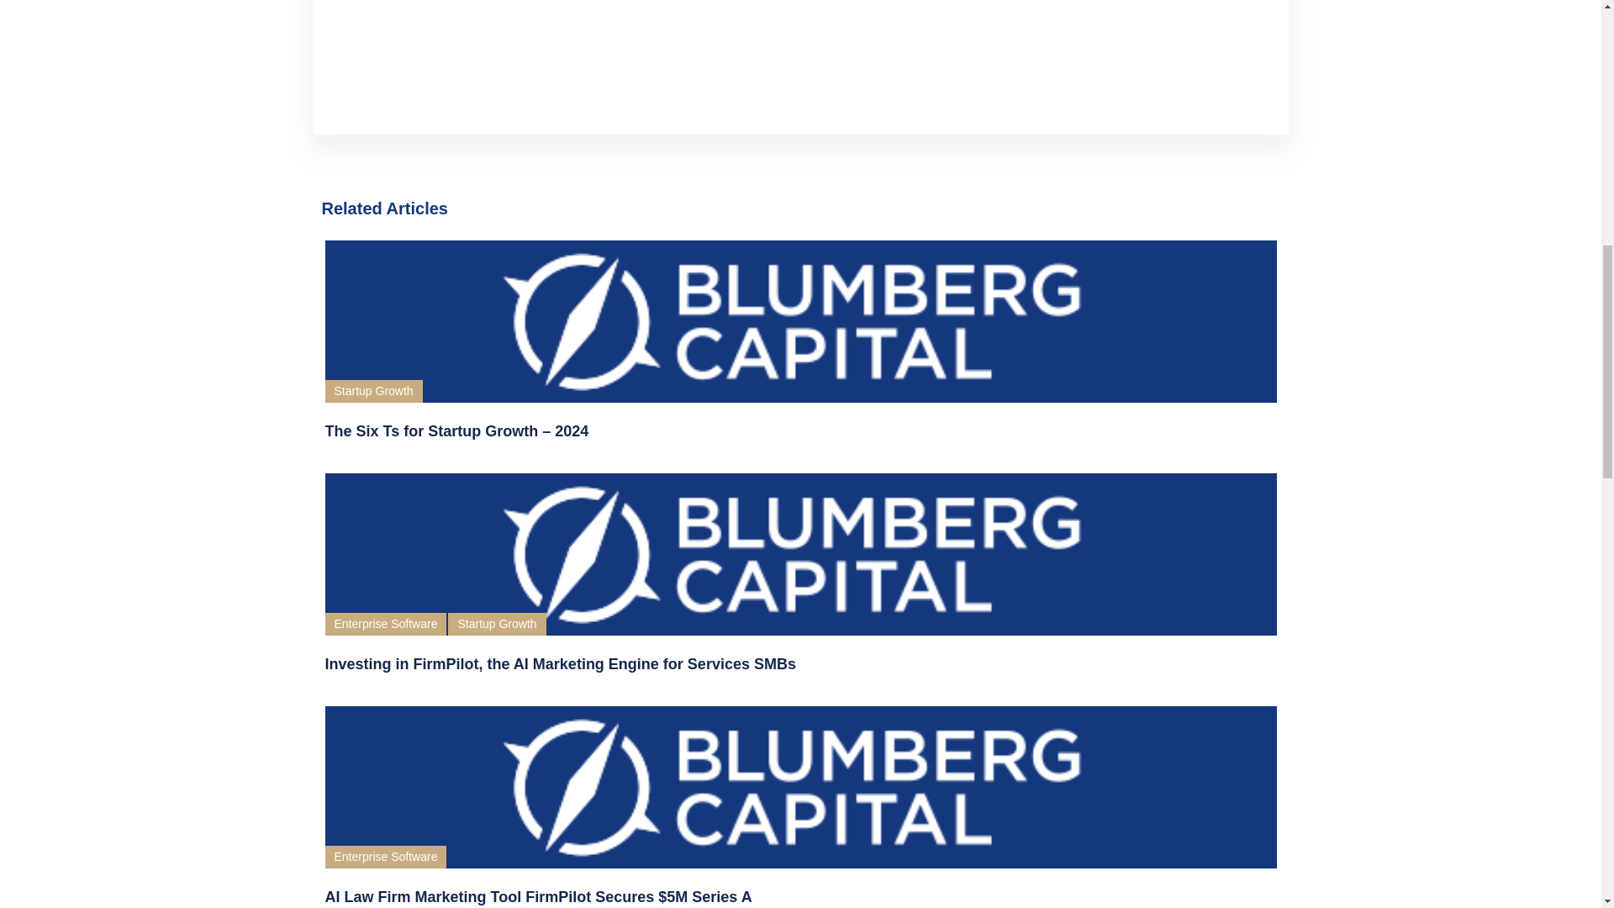  Describe the element at coordinates (385, 856) in the screenshot. I see `Enterprise Software` at that location.